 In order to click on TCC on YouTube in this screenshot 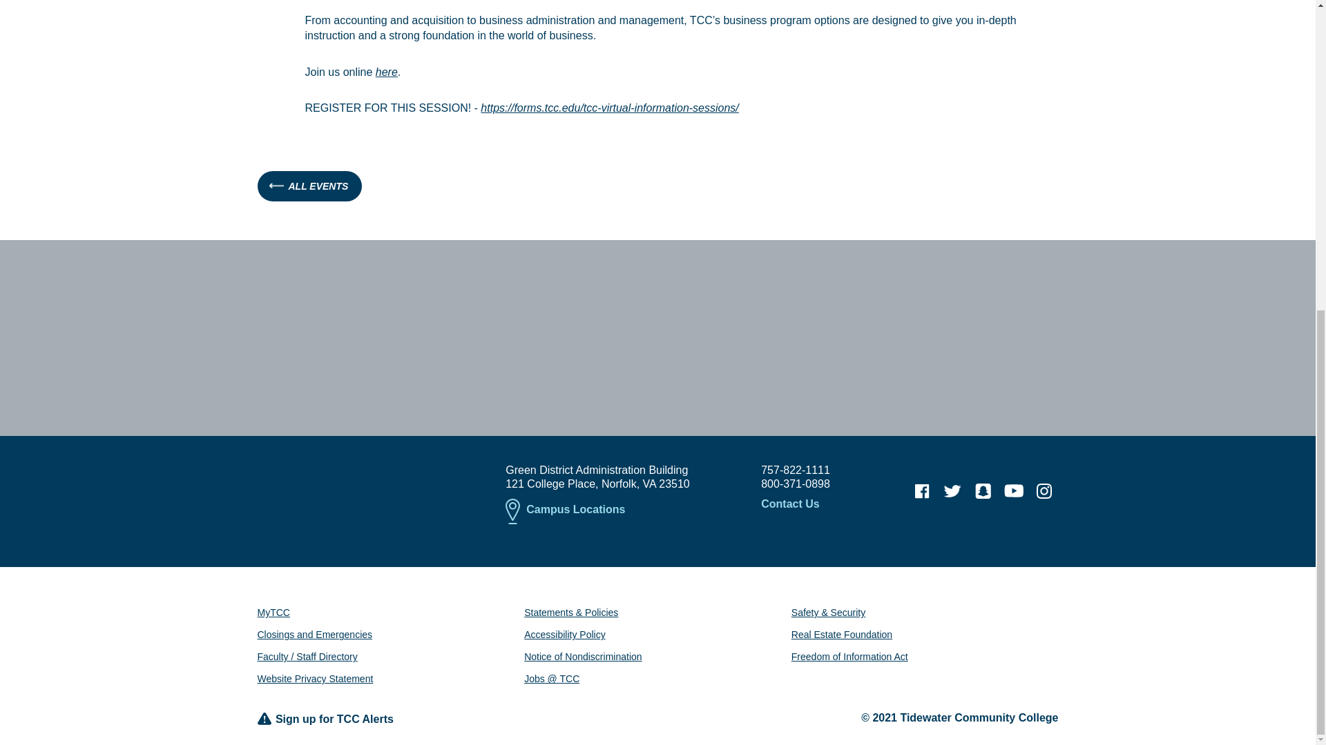, I will do `click(1014, 491)`.